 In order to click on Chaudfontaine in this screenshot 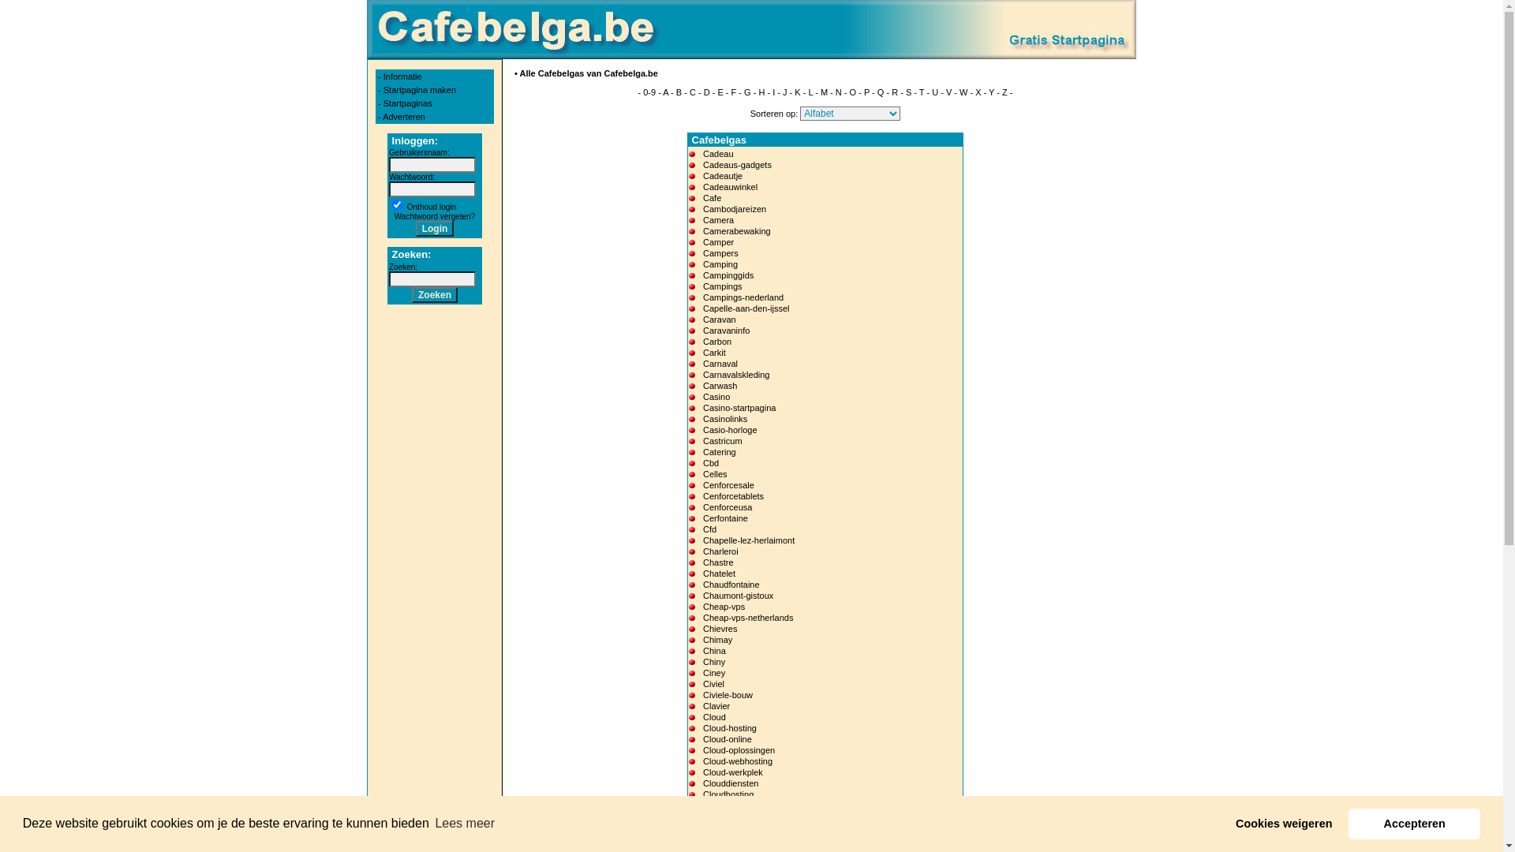, I will do `click(731, 585)`.